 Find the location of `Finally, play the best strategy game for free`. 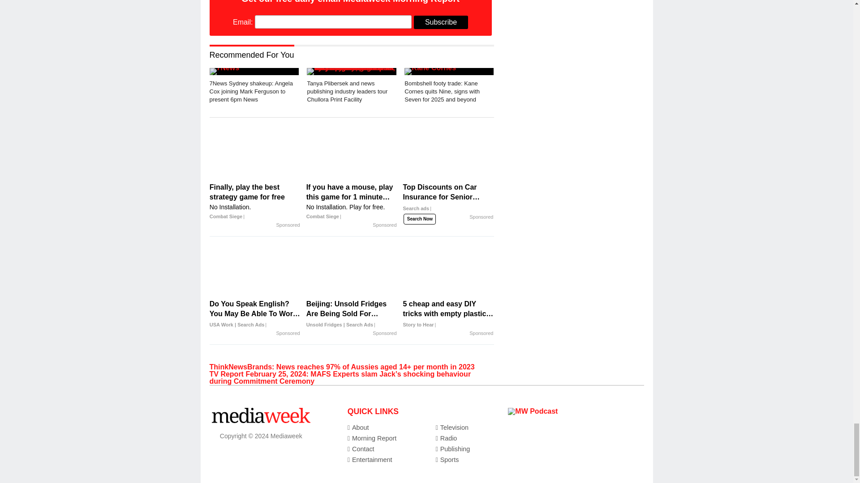

Finally, play the best strategy game for free is located at coordinates (255, 202).